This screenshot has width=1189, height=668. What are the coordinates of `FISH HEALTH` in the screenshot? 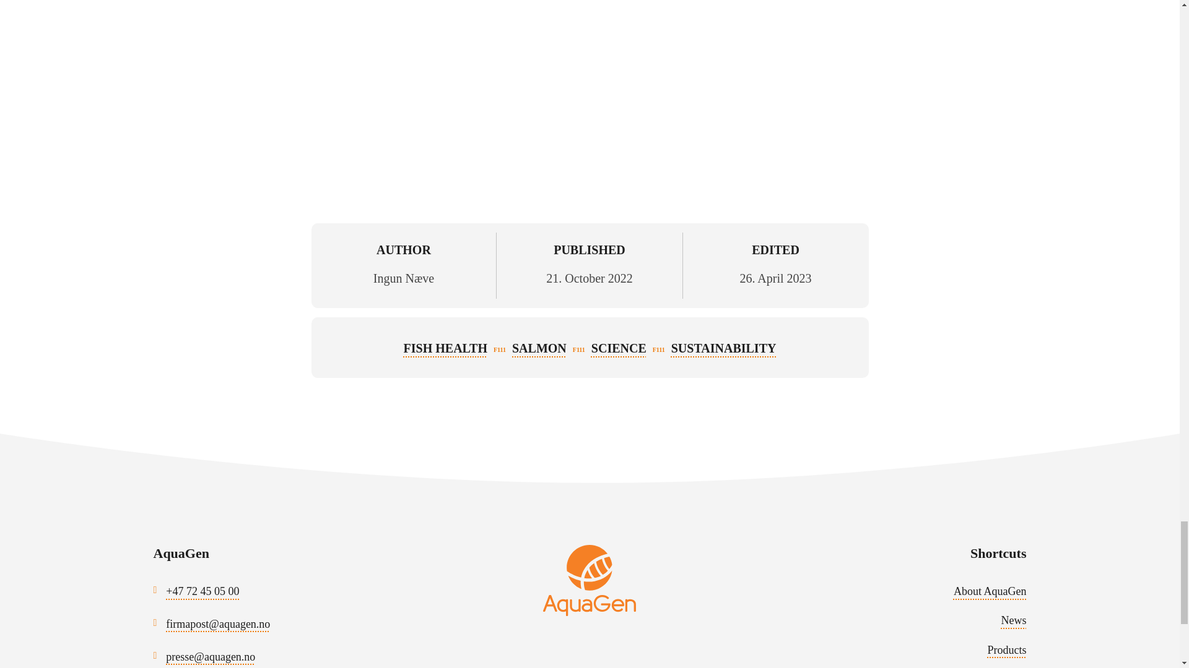 It's located at (446, 348).